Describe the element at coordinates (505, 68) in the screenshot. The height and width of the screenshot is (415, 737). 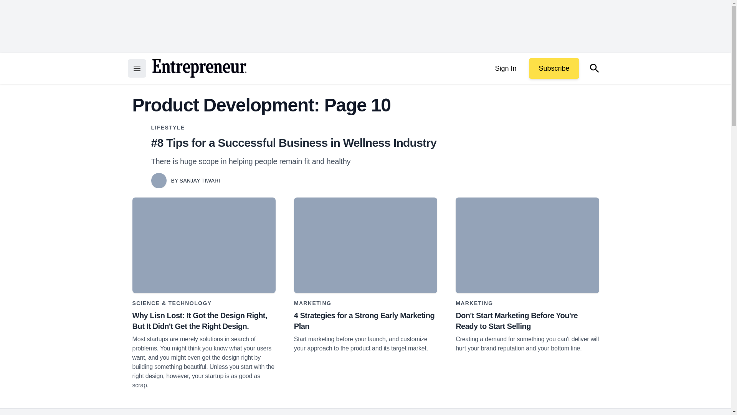
I see `Sign In` at that location.